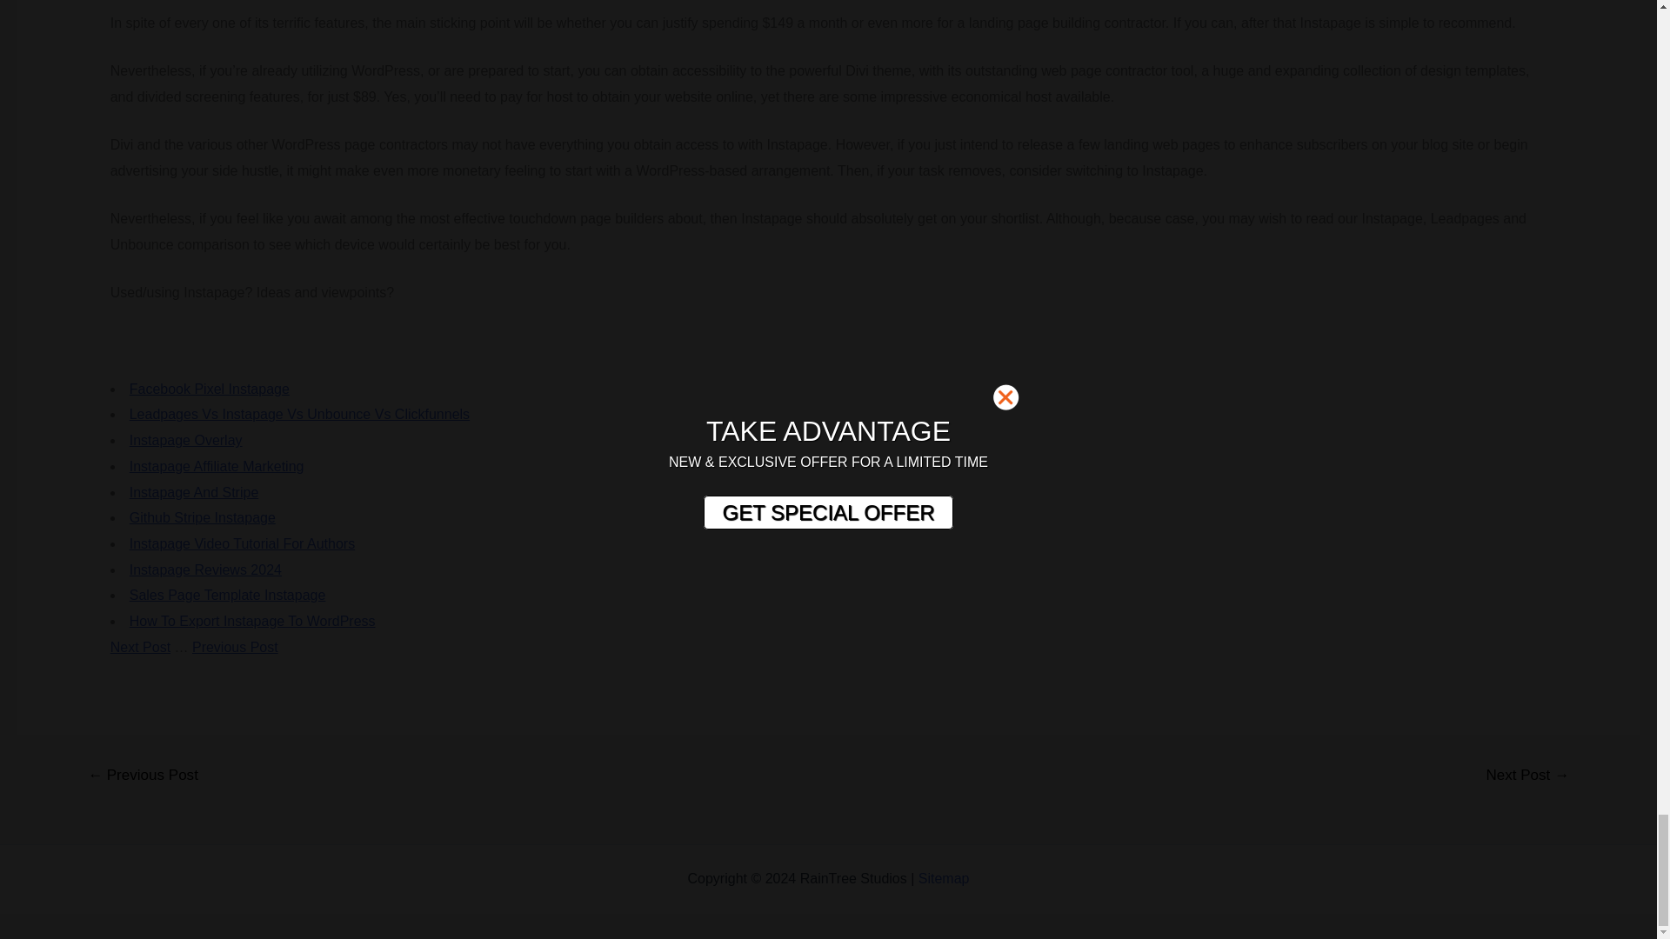  I want to click on How To Export Instapage To WordPress, so click(252, 621).